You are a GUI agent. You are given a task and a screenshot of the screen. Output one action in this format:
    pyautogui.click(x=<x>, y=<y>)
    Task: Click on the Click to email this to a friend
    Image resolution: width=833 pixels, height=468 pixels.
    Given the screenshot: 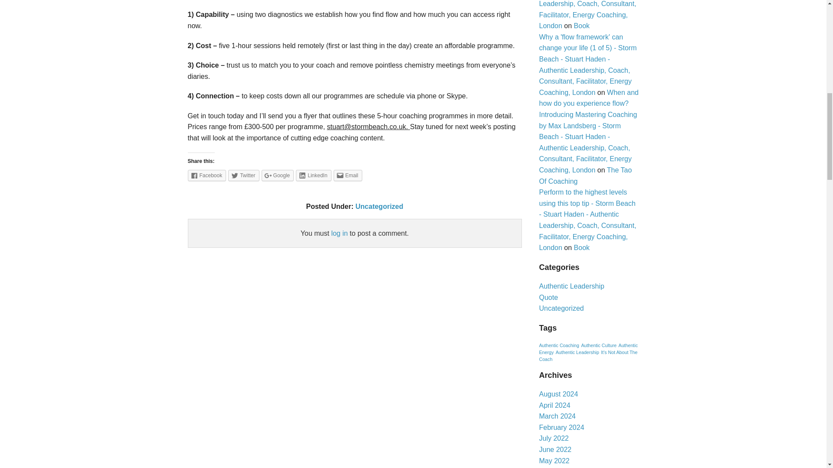 What is the action you would take?
    pyautogui.click(x=348, y=175)
    